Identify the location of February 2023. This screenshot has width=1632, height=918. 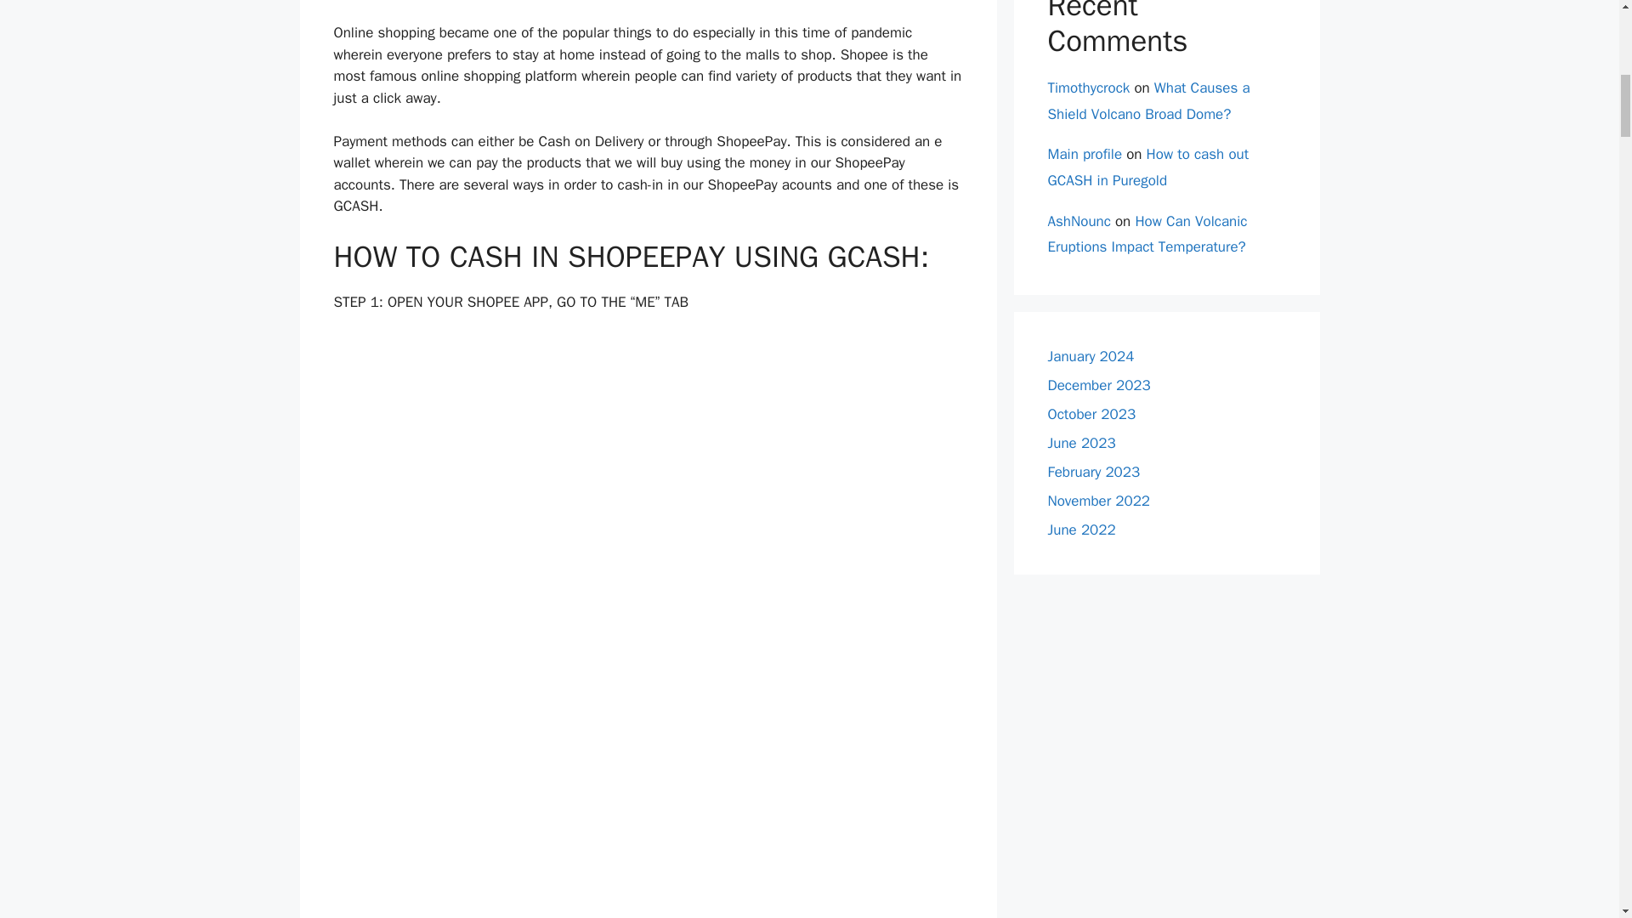
(1093, 472).